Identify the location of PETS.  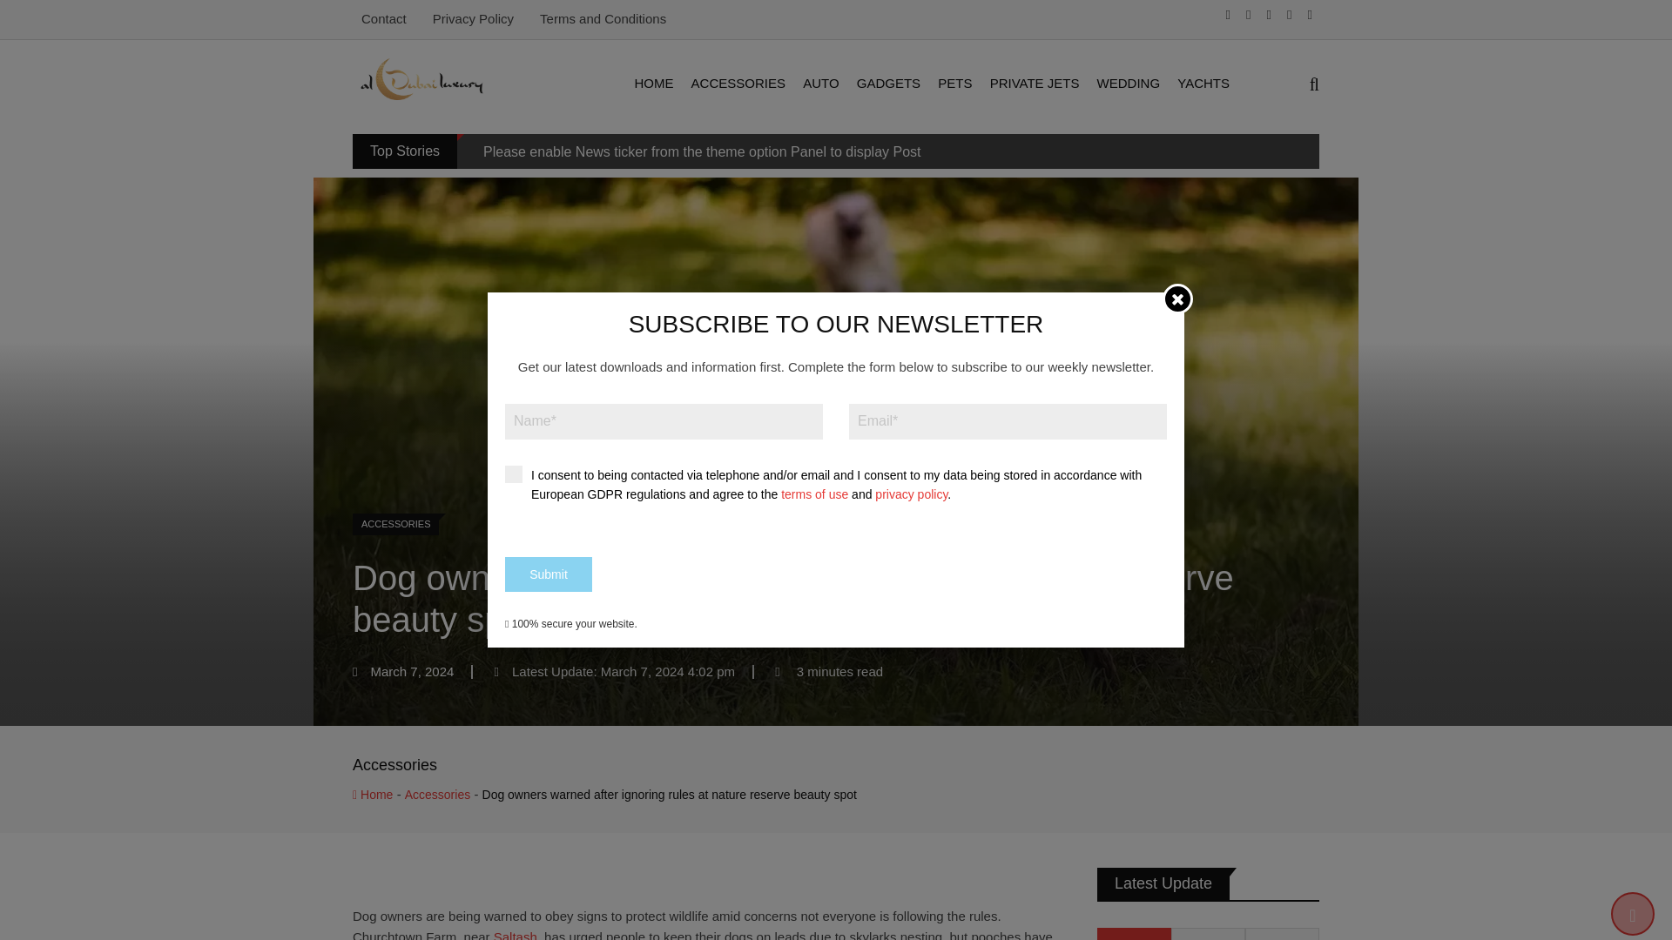
(954, 84).